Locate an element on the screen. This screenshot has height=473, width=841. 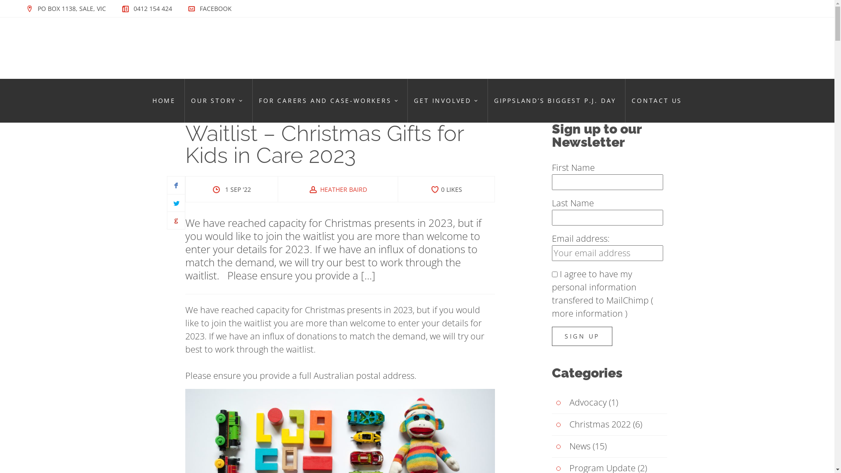
HEATHER BAIRD is located at coordinates (338, 189).